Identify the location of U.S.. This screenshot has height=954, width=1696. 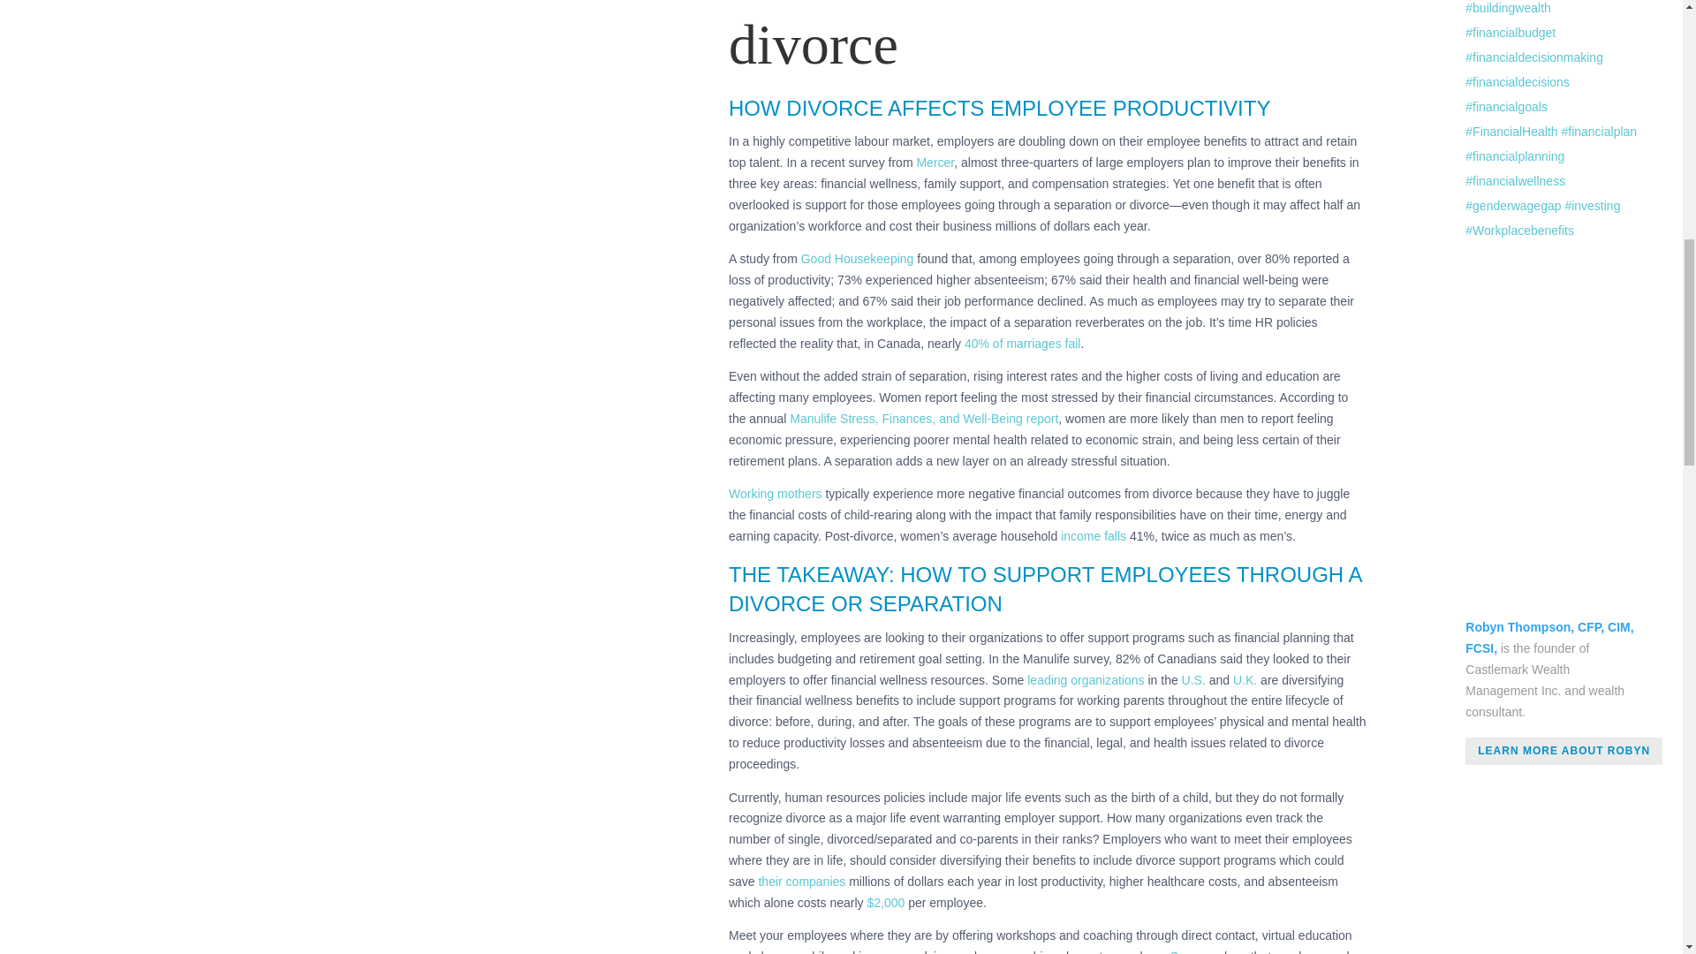
(1194, 680).